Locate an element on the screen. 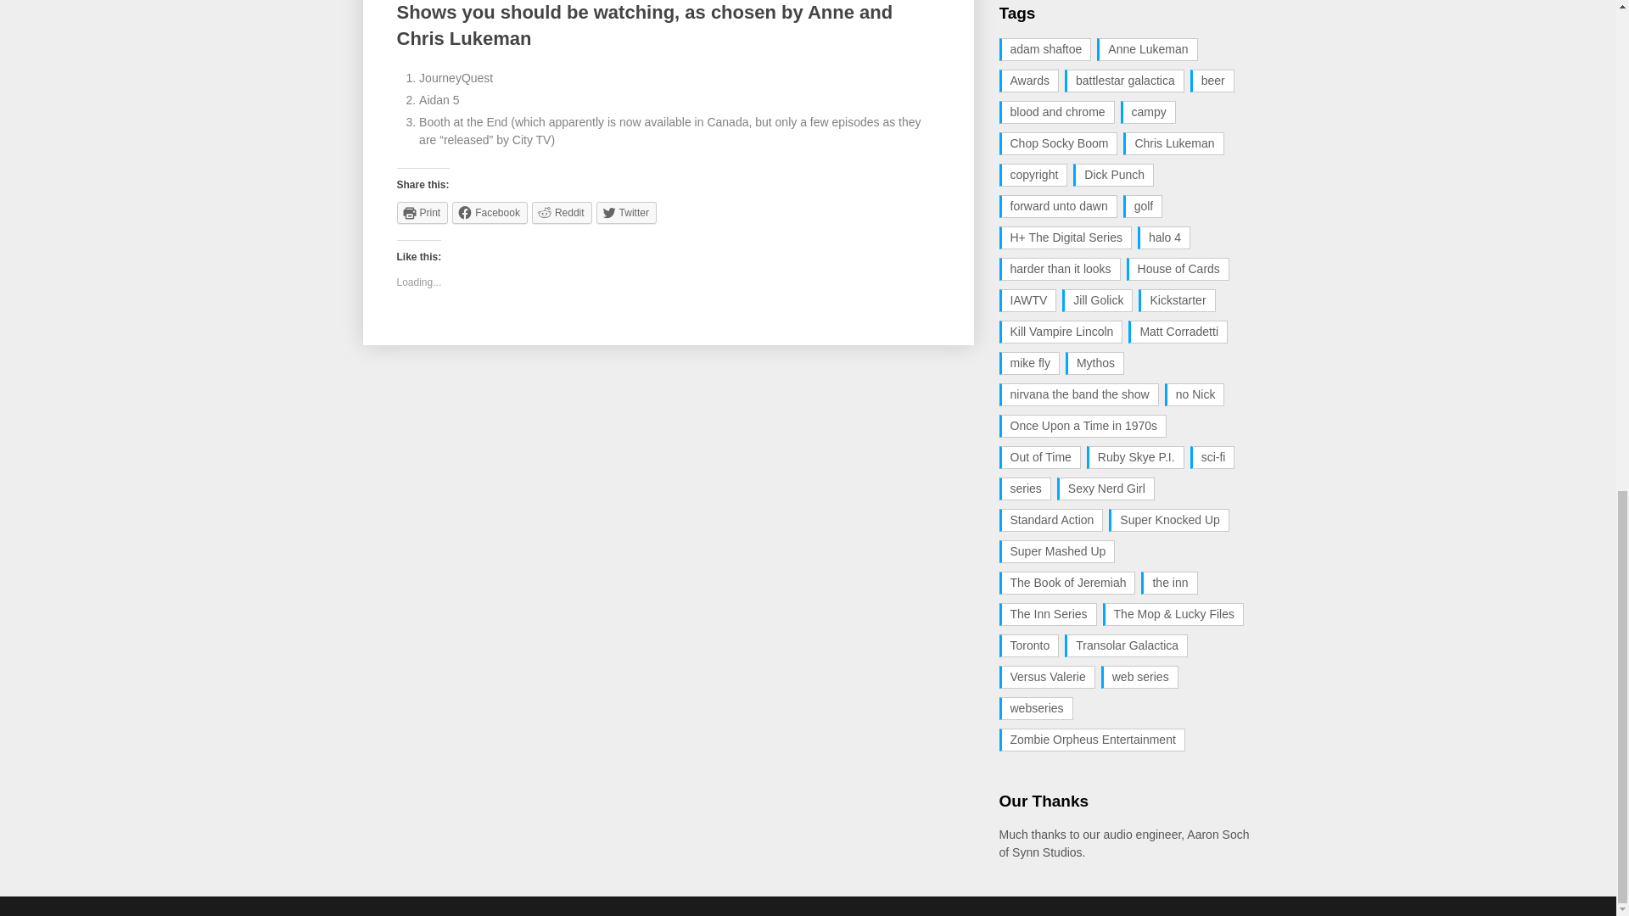 The height and width of the screenshot is (916, 1629). Reddit is located at coordinates (562, 212).